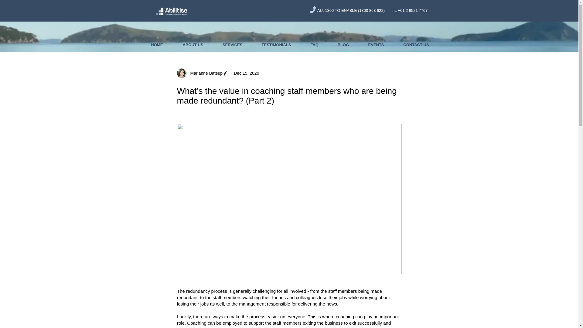  What do you see at coordinates (172, 10) in the screenshot?
I see `Abilitise-white-logo.png` at bounding box center [172, 10].